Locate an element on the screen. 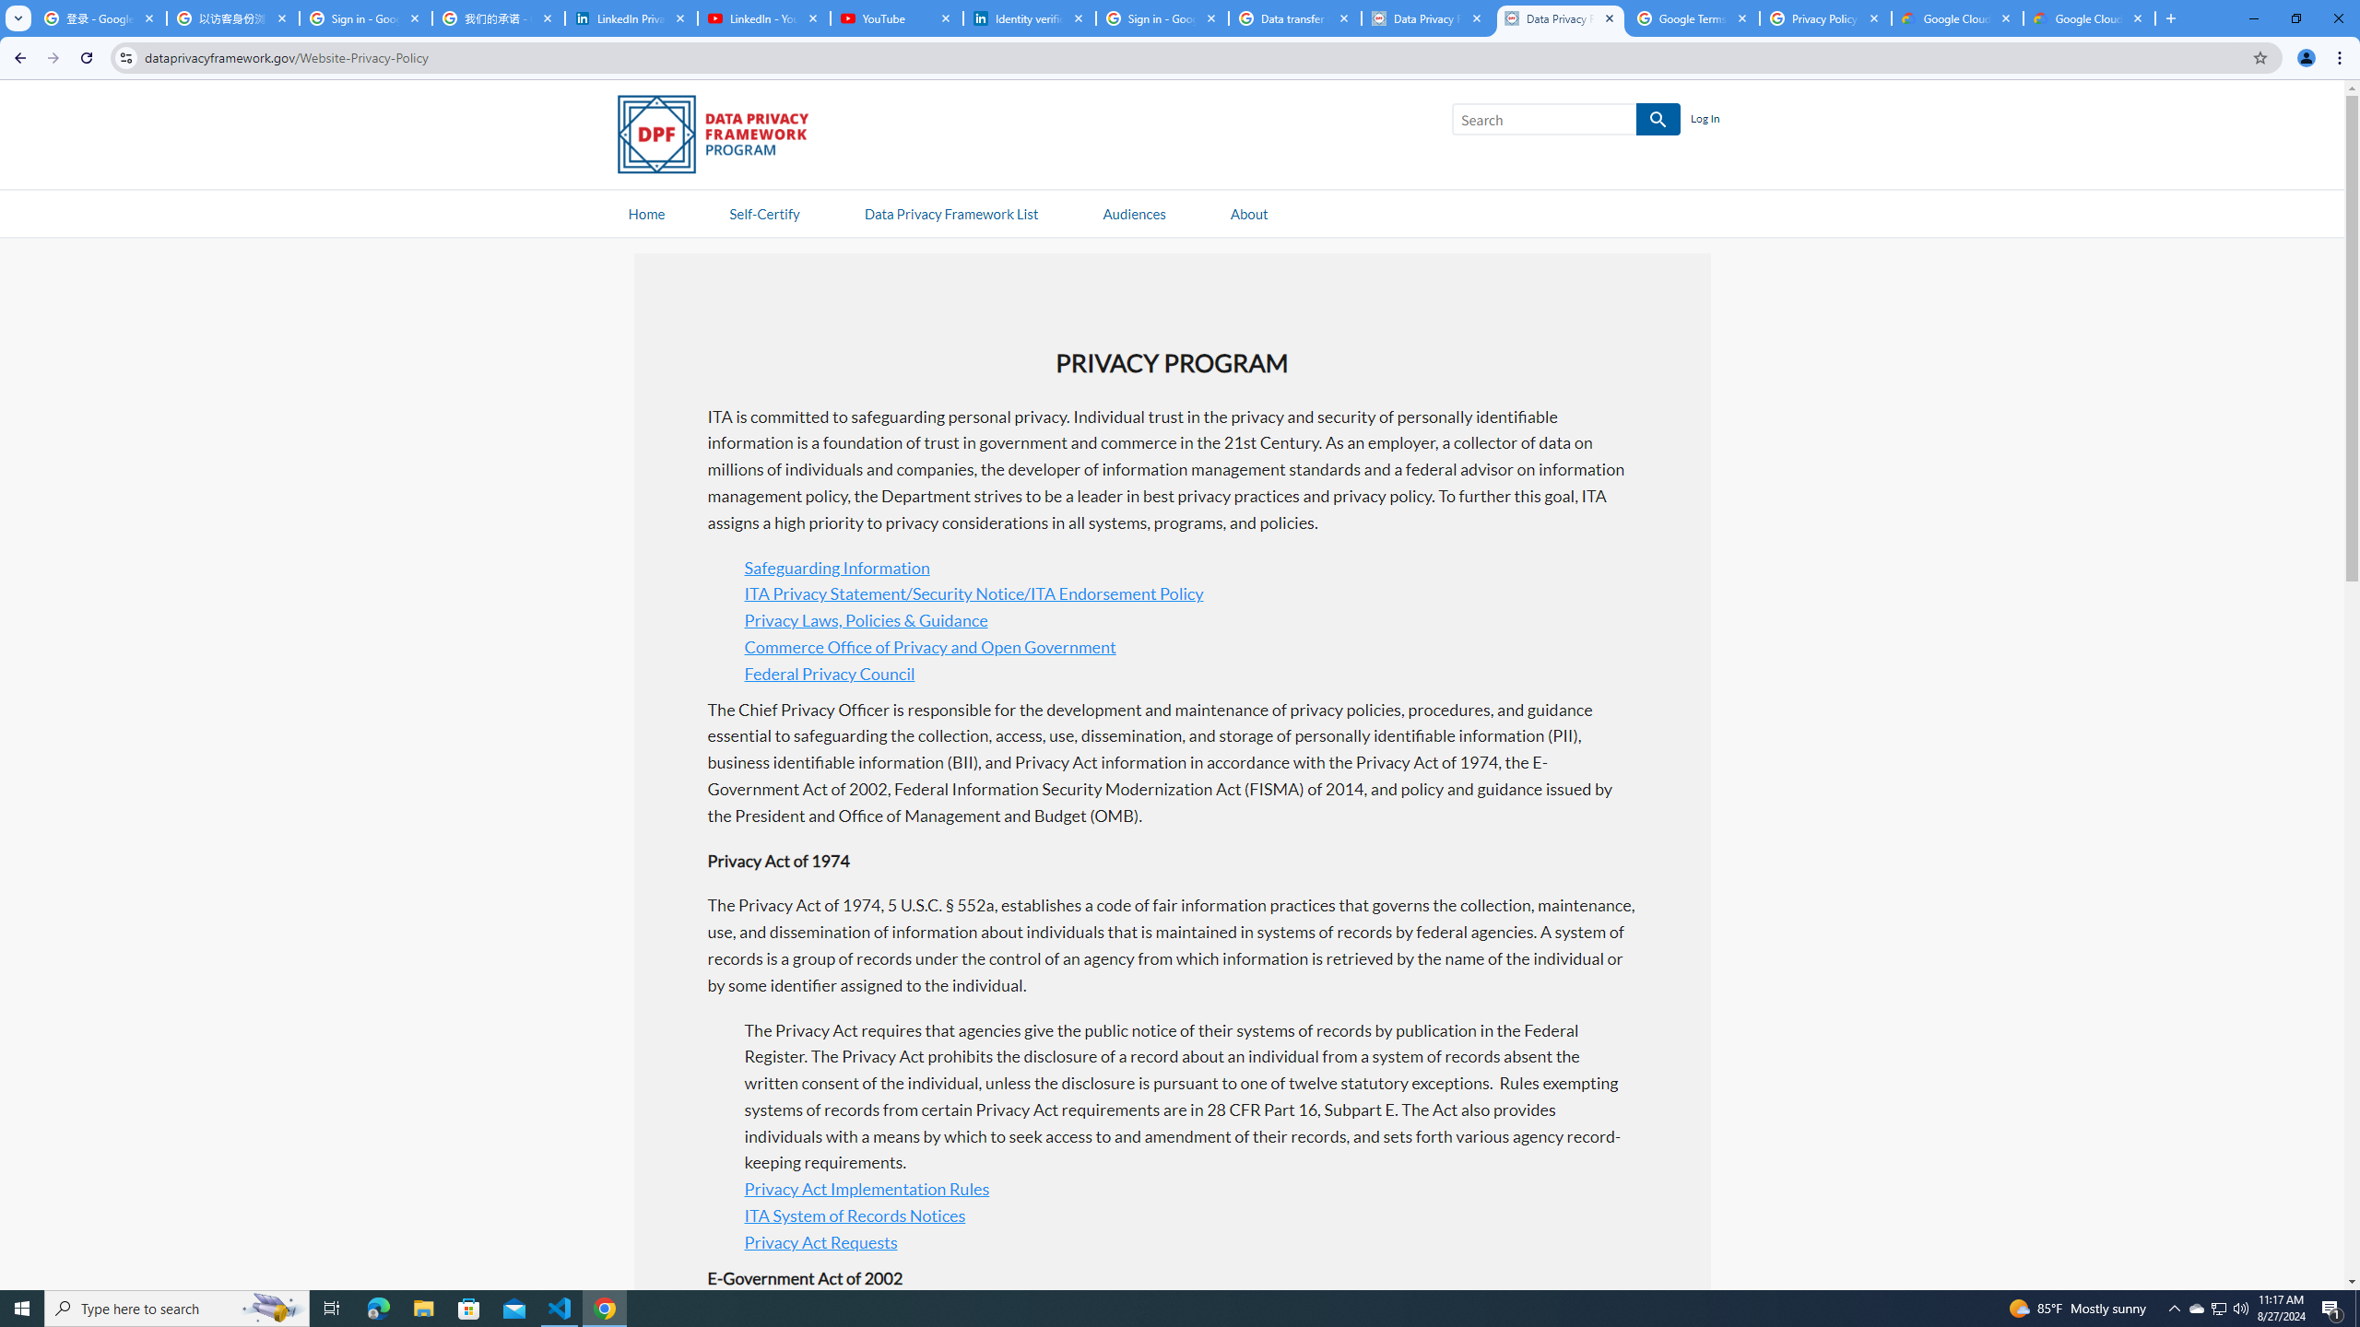 The height and width of the screenshot is (1327, 2360). Search SEARCH is located at coordinates (1565, 123).